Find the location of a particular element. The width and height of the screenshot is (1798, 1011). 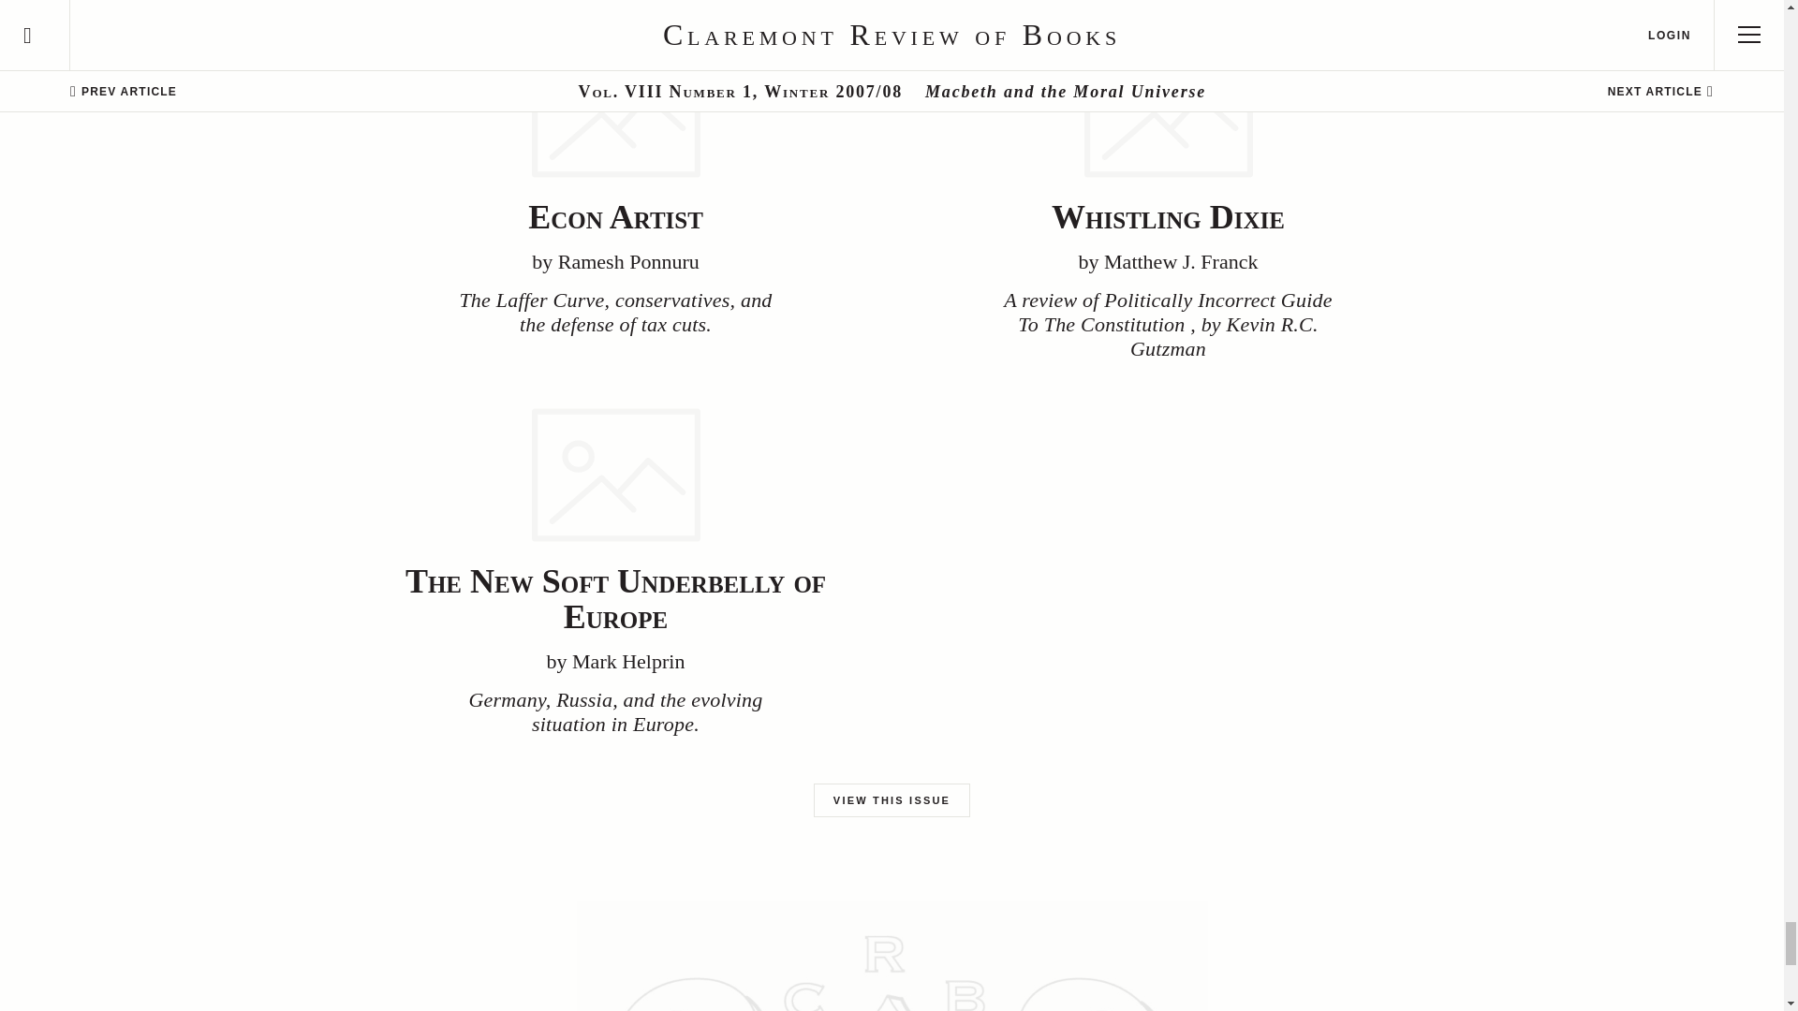

Econ Artist is located at coordinates (615, 216).